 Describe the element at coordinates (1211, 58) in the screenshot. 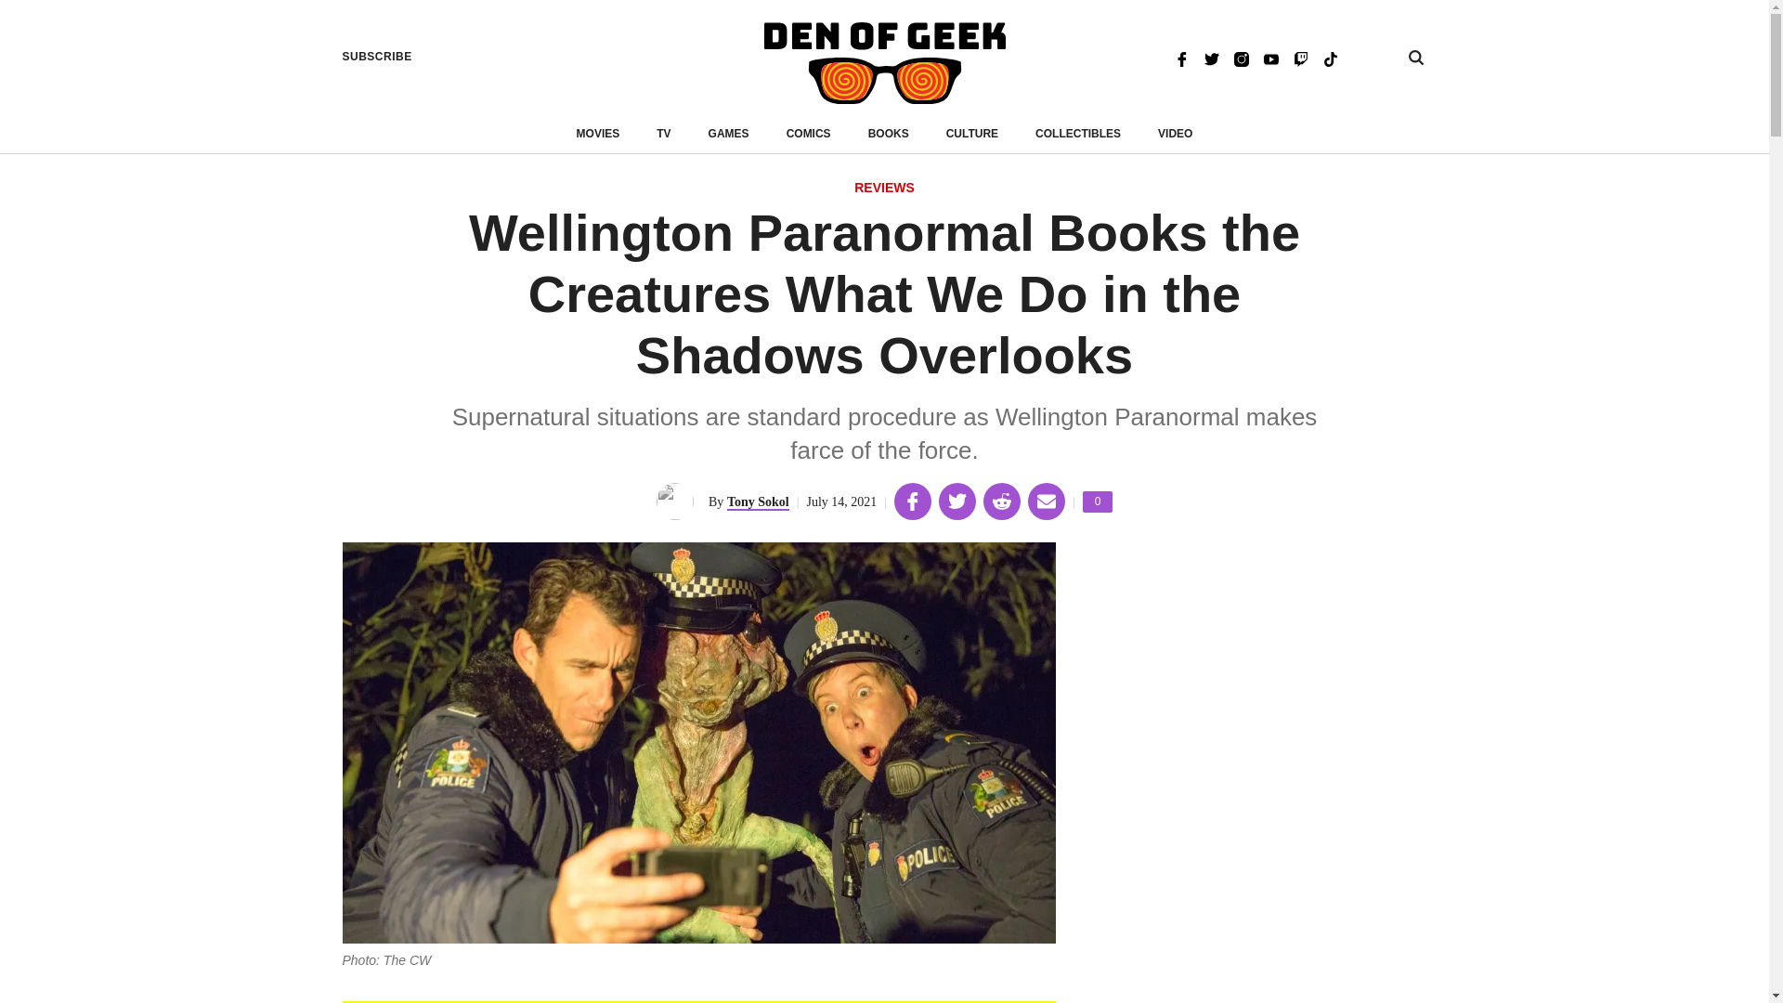

I see `Tony Sokol` at that location.